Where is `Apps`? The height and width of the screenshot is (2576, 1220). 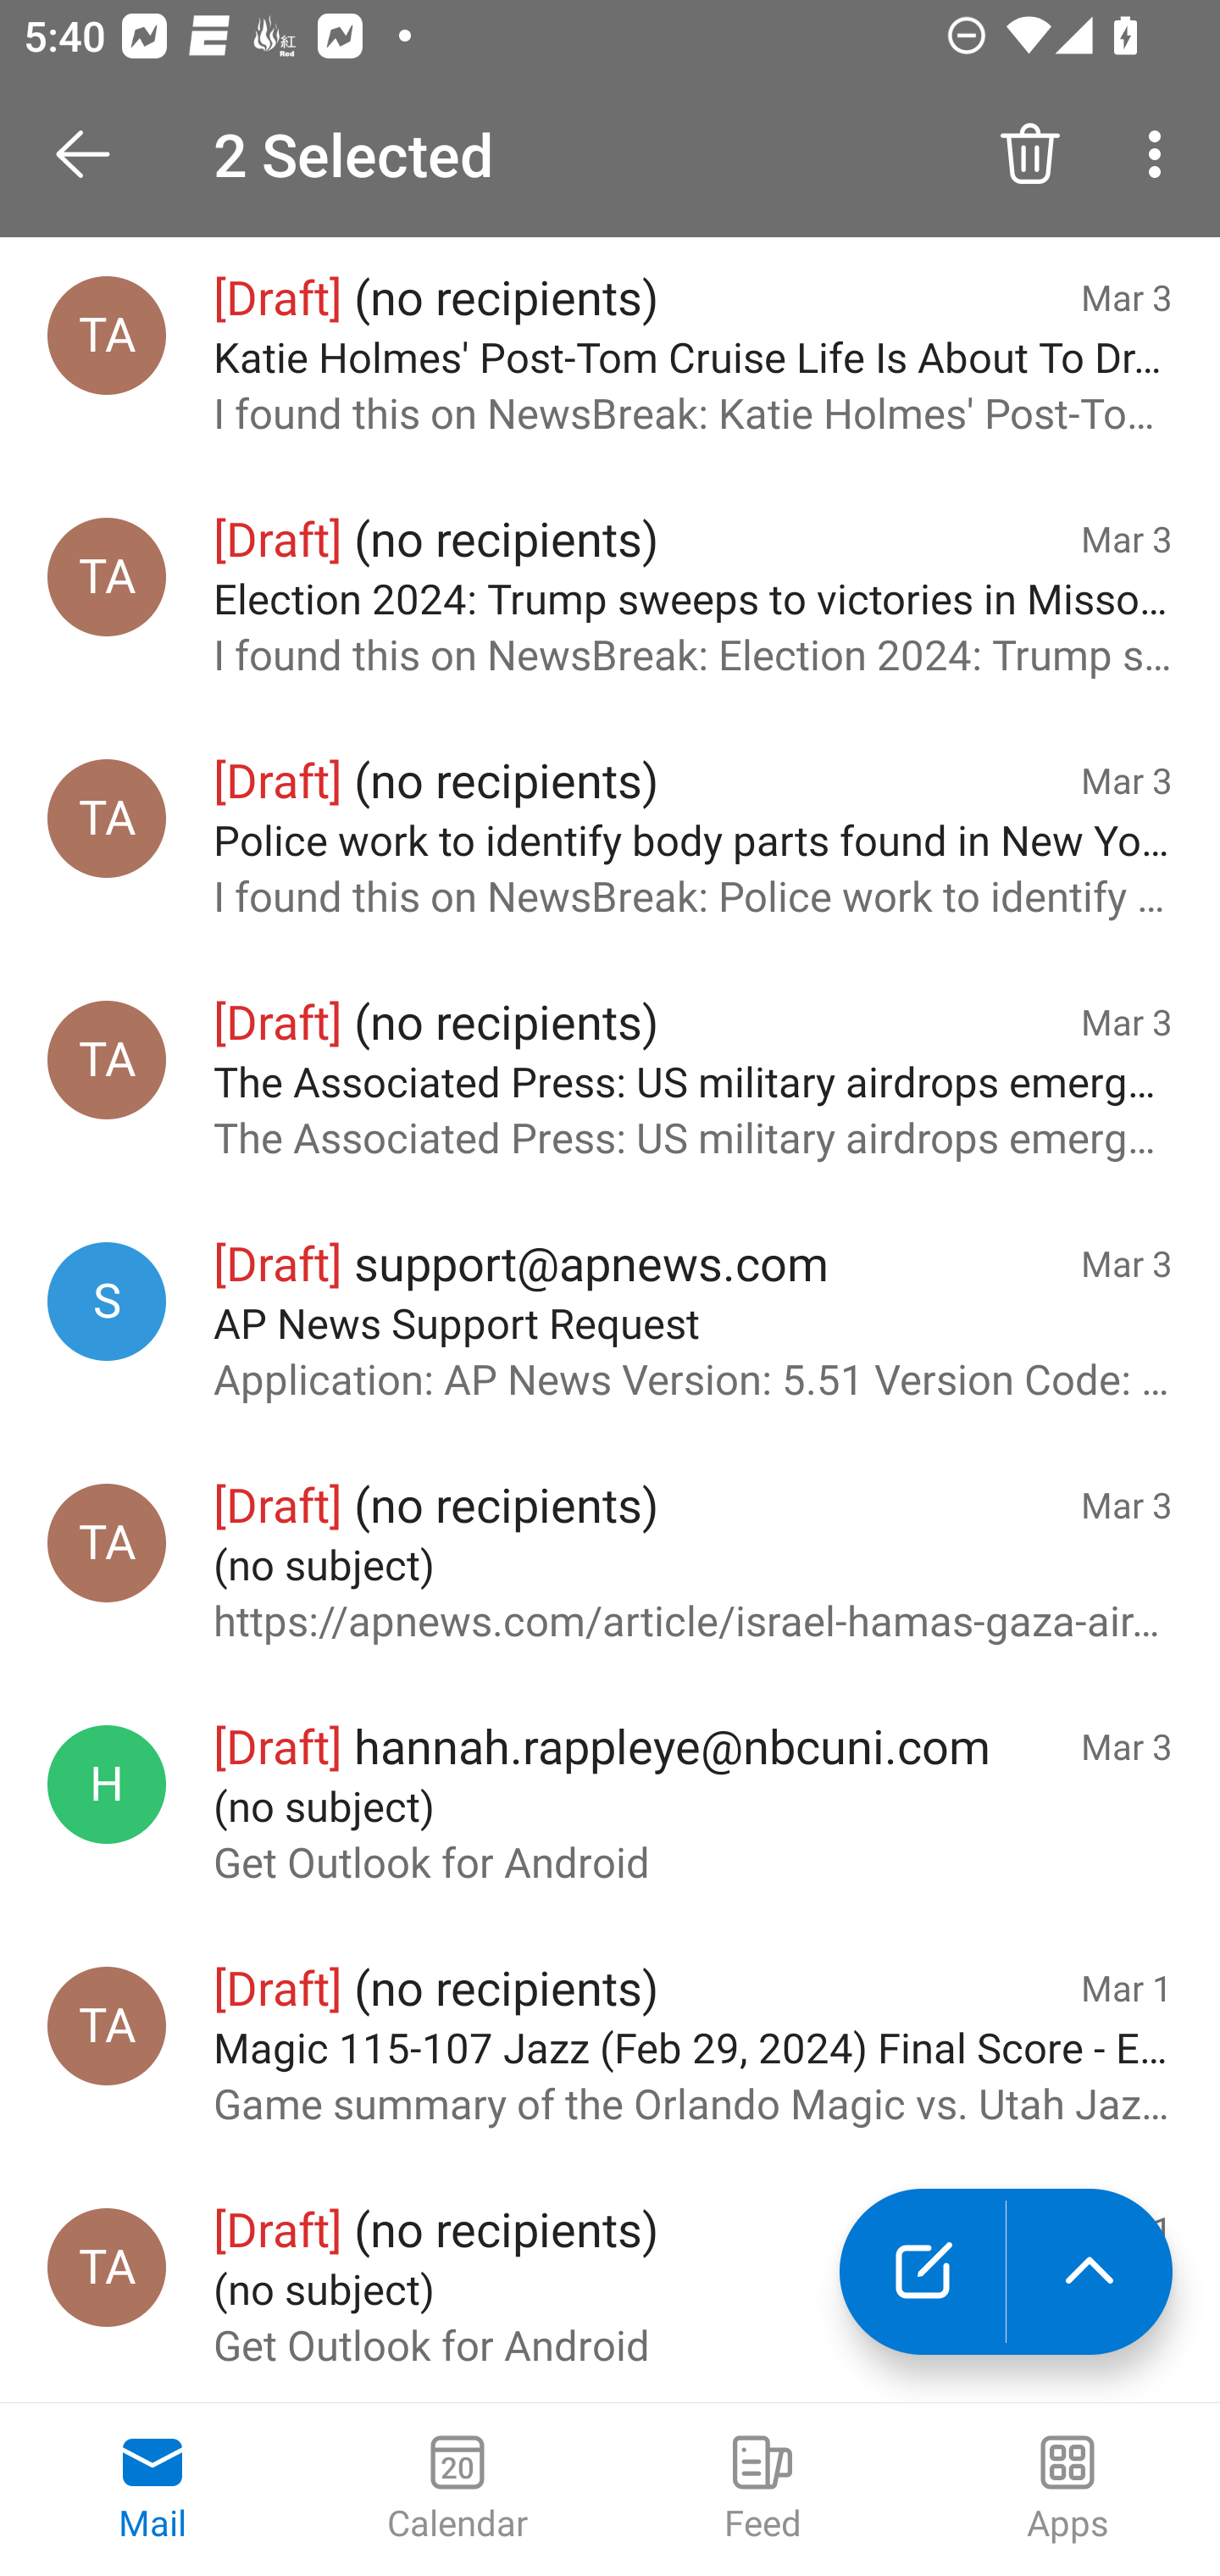
Apps is located at coordinates (1067, 2490).